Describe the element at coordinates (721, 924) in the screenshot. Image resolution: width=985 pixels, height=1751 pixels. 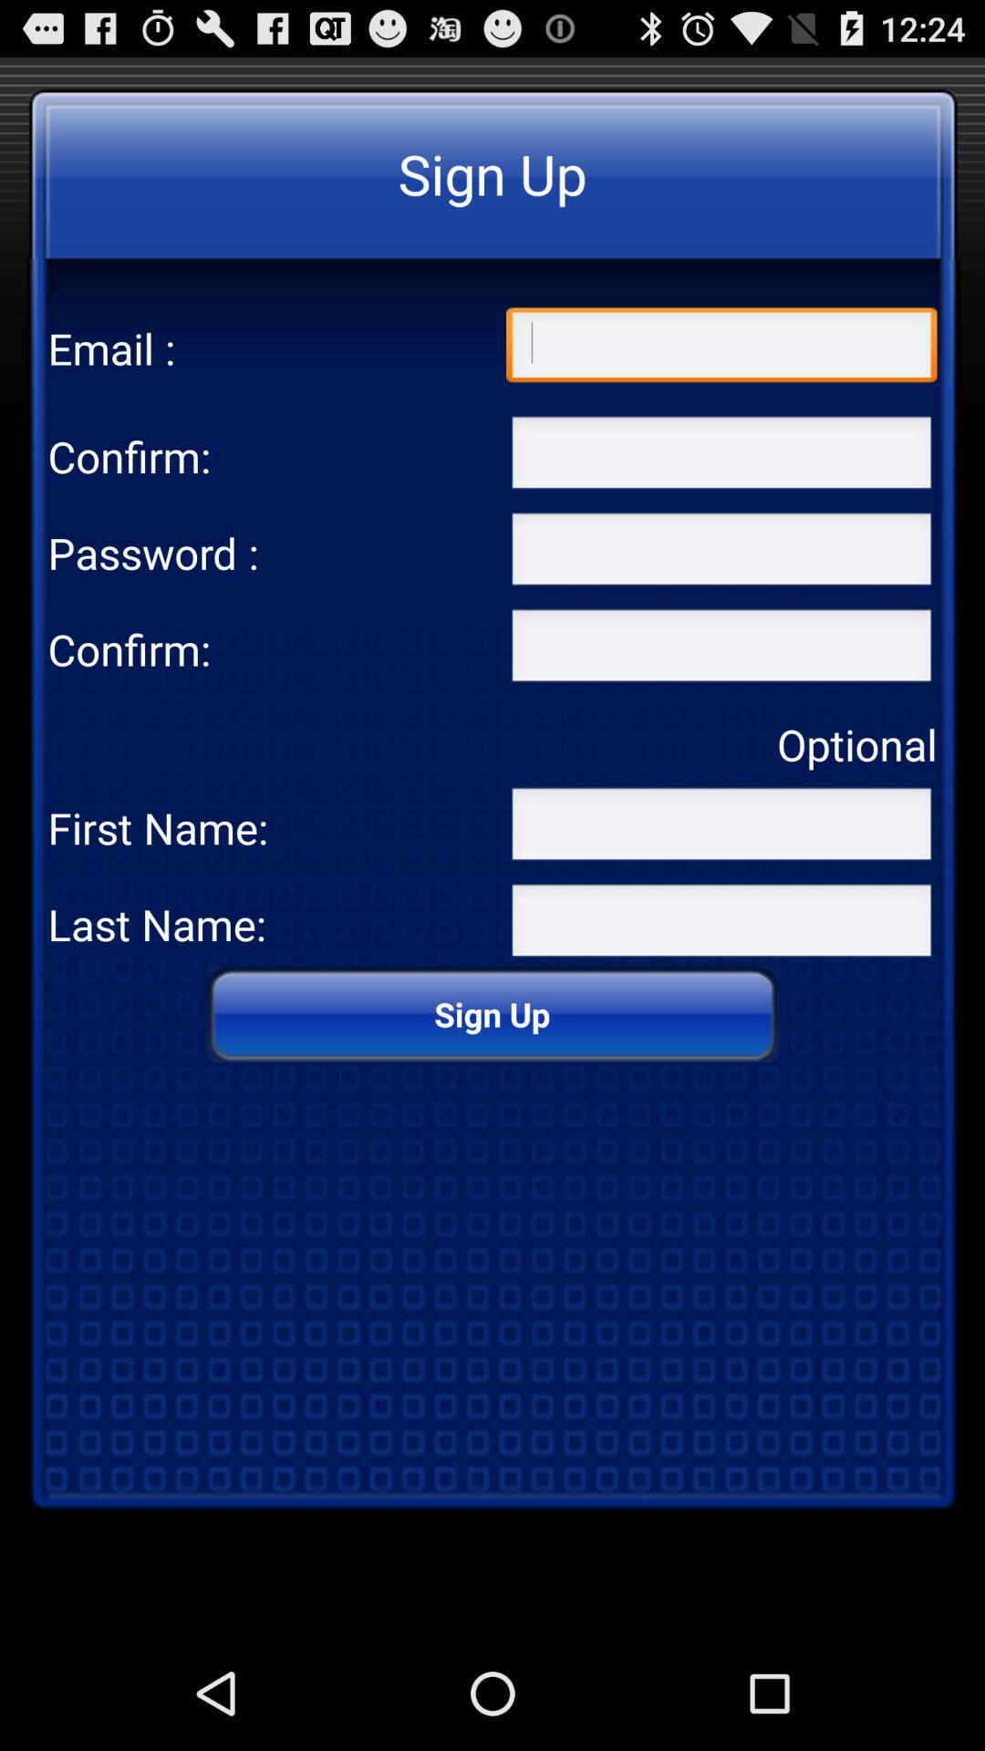
I see `enter text in the last name field` at that location.